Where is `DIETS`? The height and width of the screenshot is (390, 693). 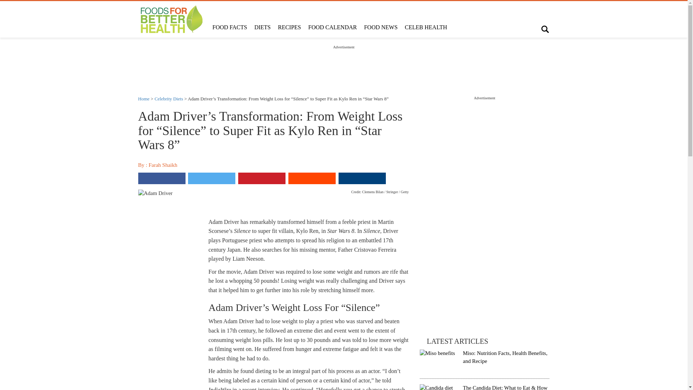 DIETS is located at coordinates (263, 27).